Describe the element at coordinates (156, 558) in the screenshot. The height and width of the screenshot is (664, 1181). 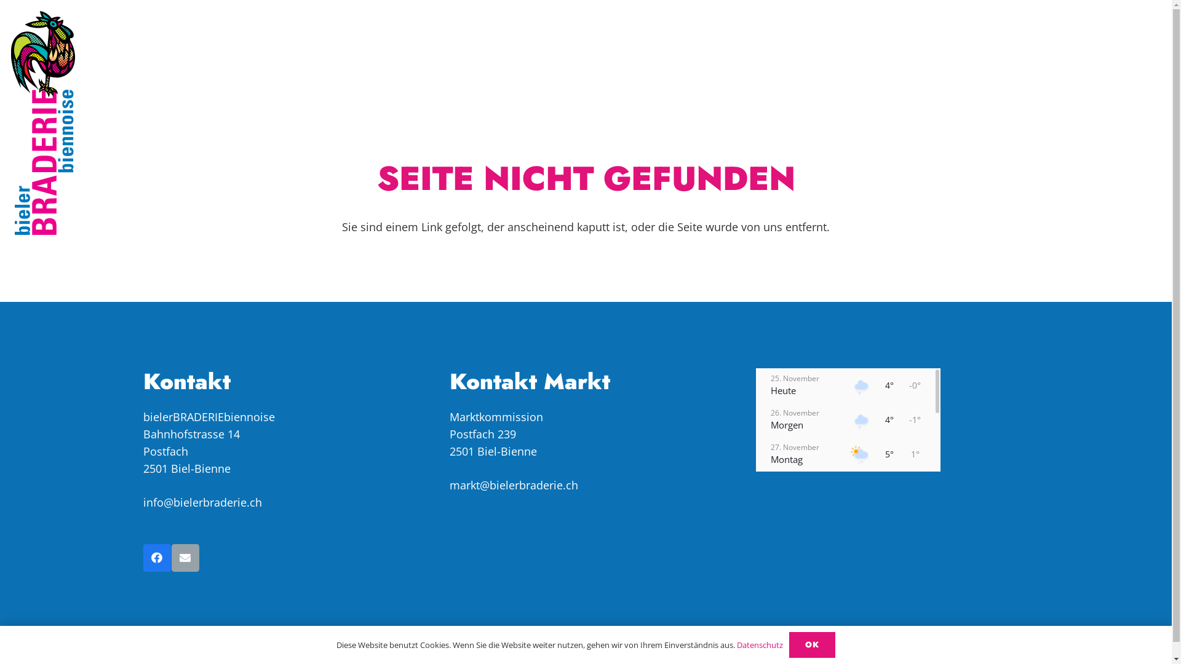
I see `Facebook` at that location.